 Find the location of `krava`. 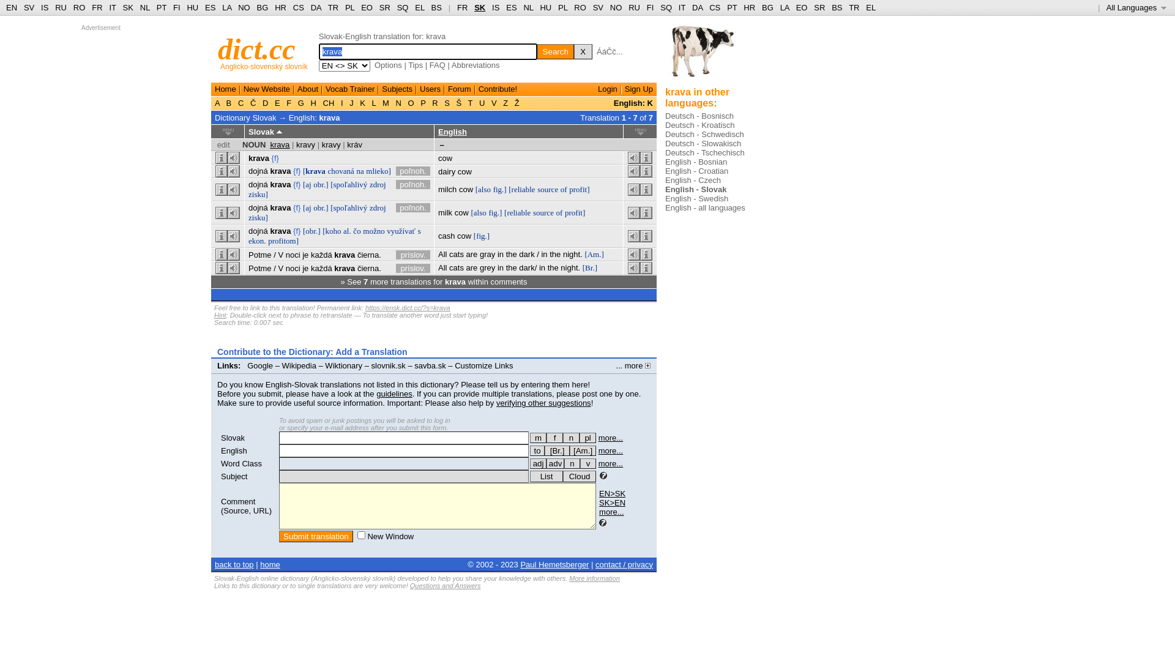

krava is located at coordinates (259, 158).